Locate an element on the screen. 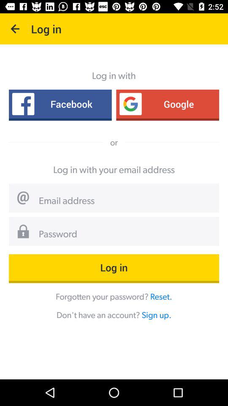  tap the item next to google is located at coordinates (60, 104).